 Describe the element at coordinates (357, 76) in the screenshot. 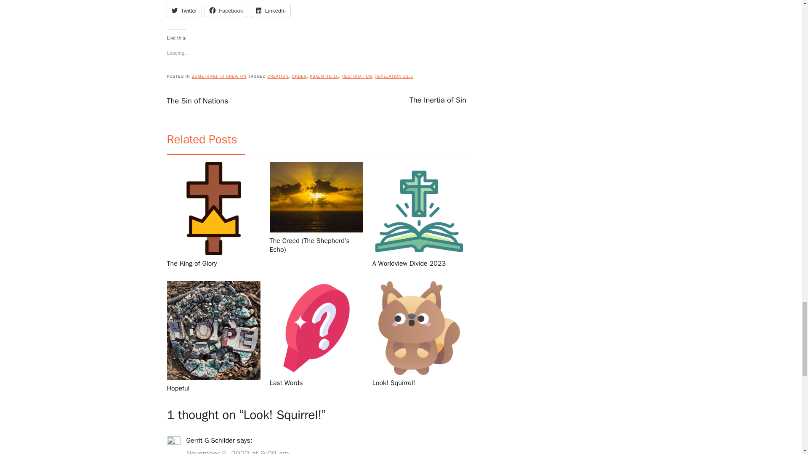

I see `RESTORATION` at that location.